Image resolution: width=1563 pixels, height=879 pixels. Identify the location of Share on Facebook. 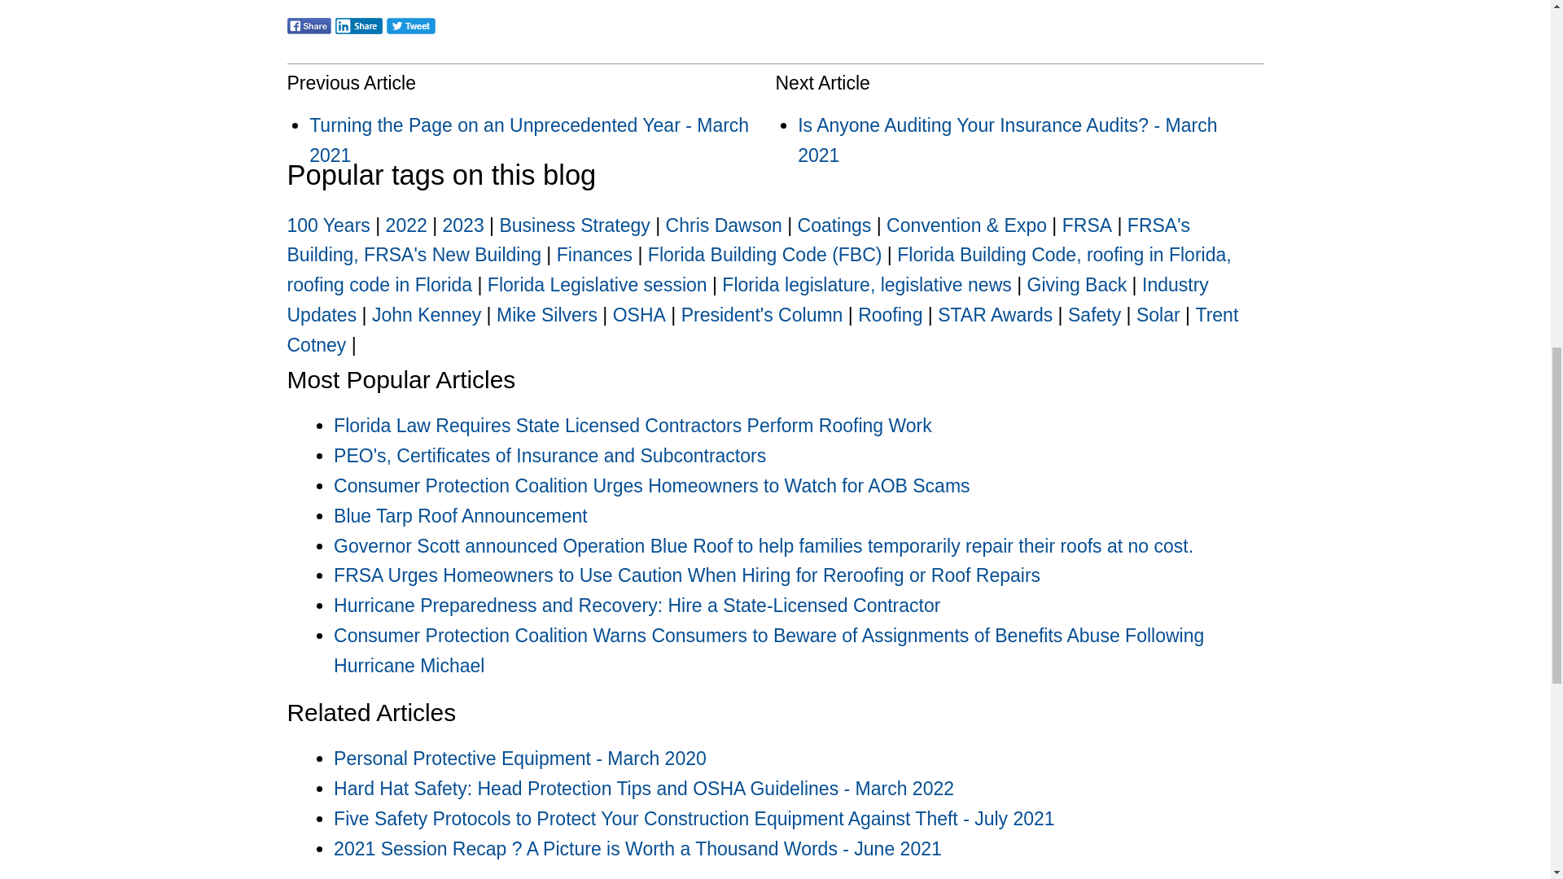
(308, 37).